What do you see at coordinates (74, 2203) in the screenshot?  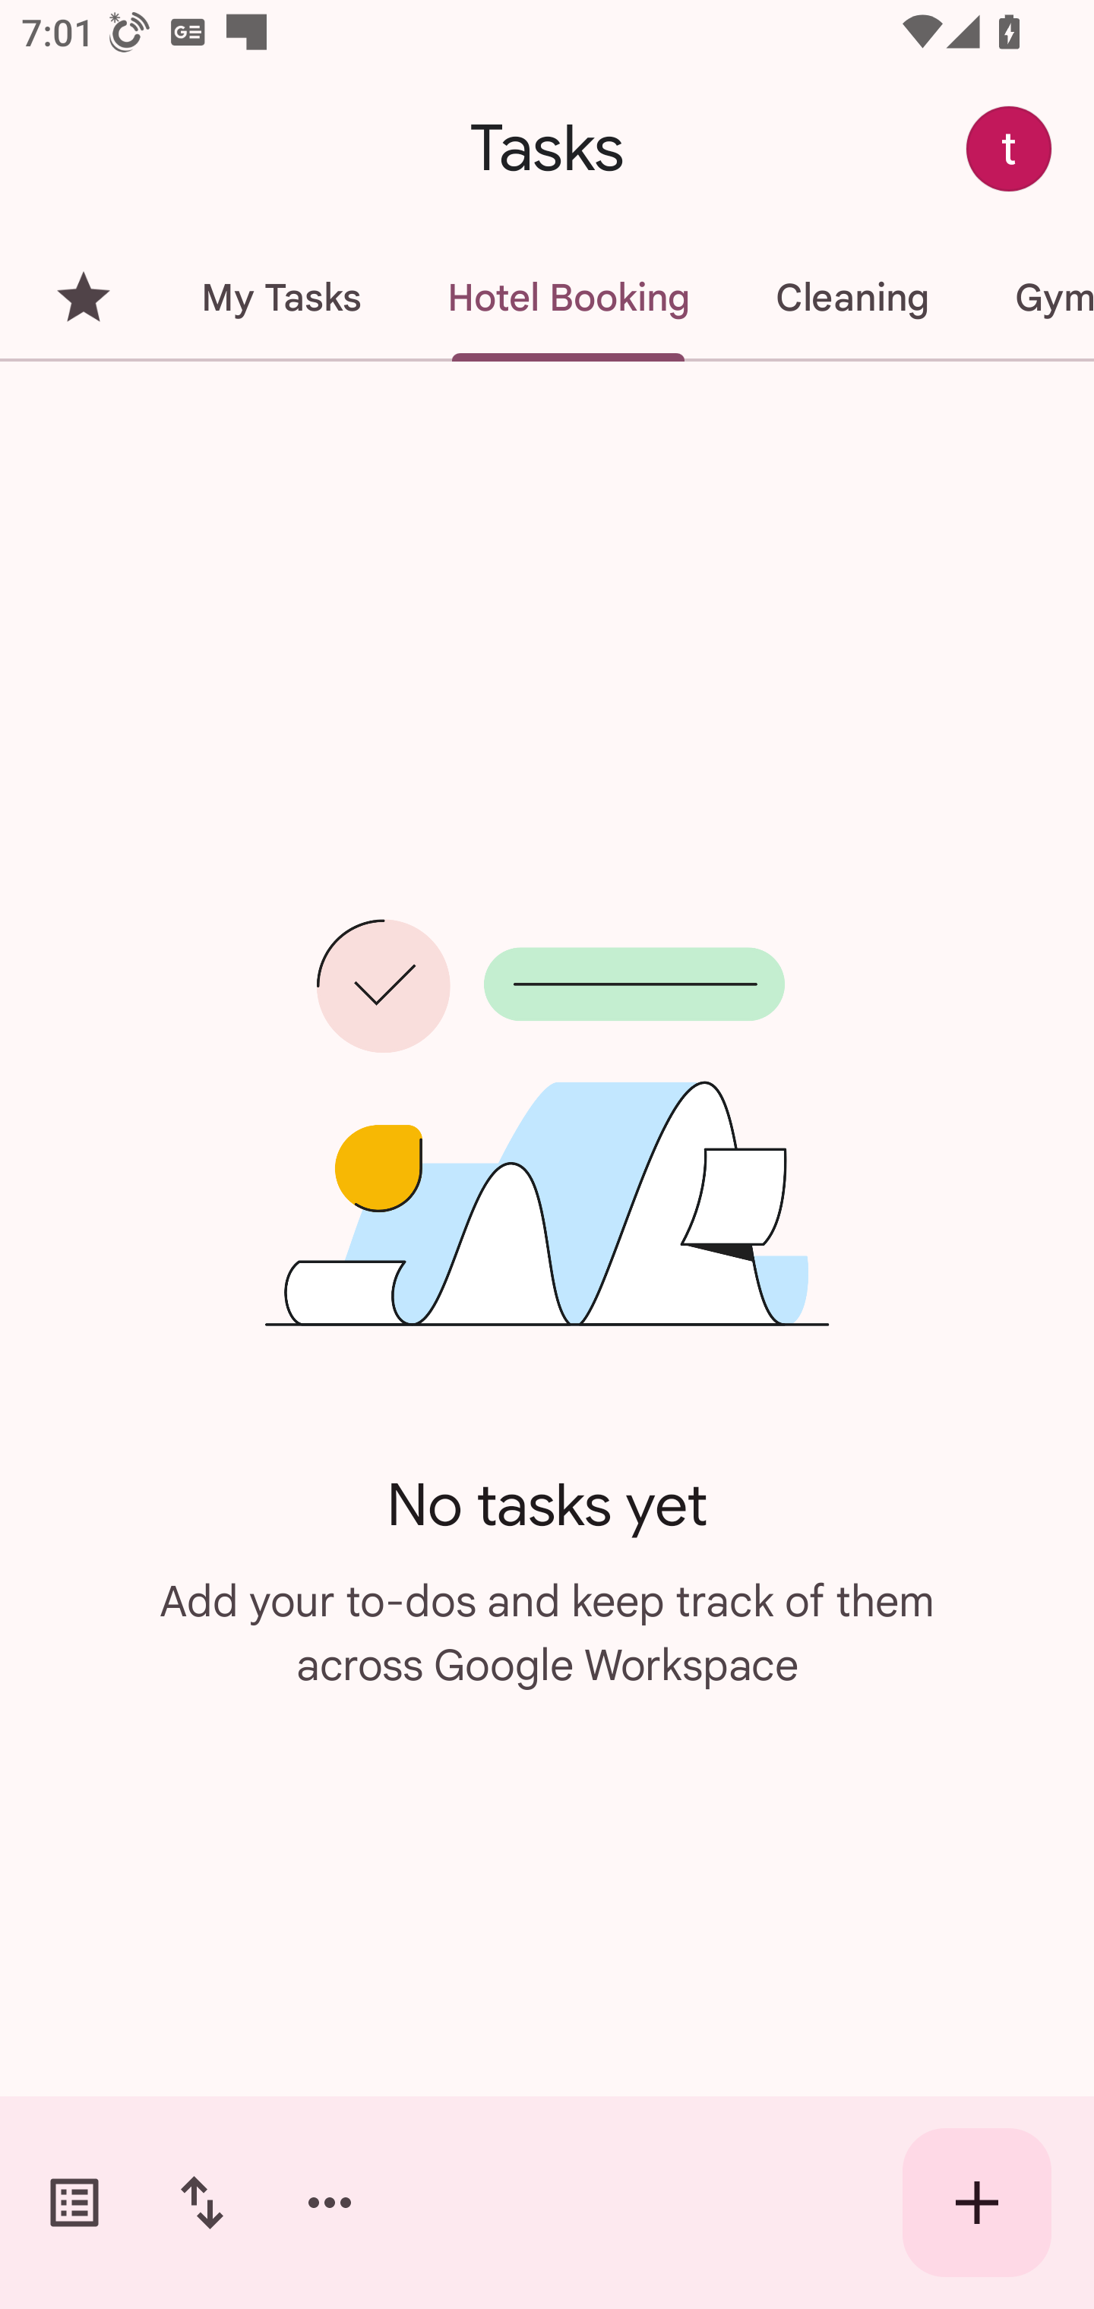 I see `Switch task lists` at bounding box center [74, 2203].